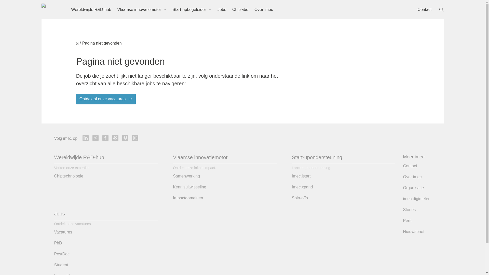 The image size is (489, 275). Describe the element at coordinates (63, 232) in the screenshot. I see `Vacatures` at that location.